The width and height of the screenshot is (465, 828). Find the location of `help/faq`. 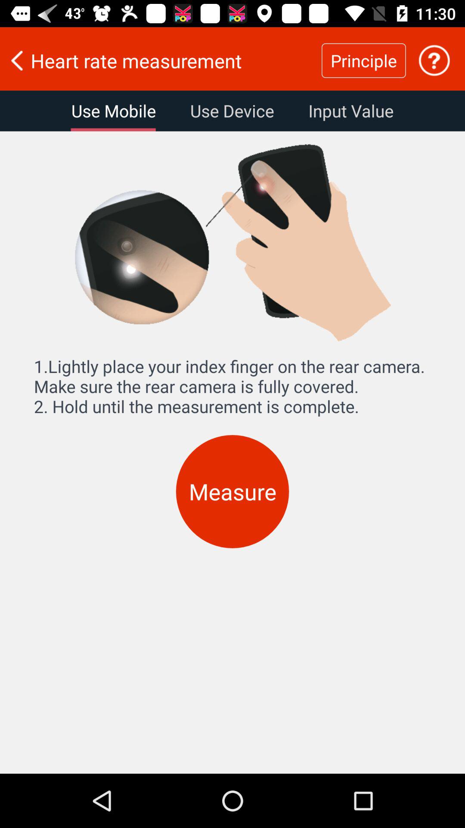

help/faq is located at coordinates (434, 60).